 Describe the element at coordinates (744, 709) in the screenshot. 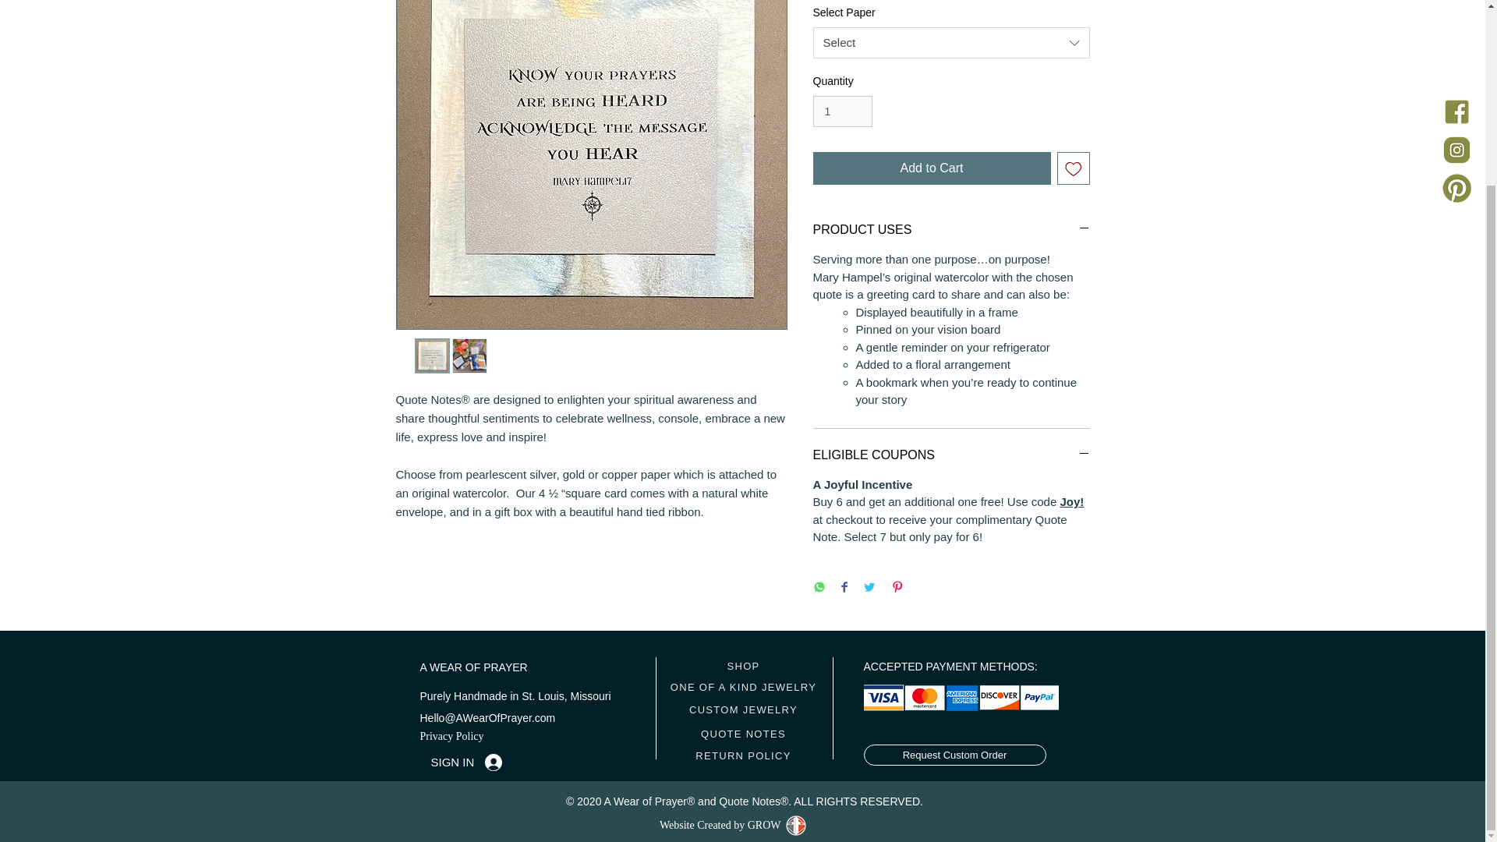

I see `CUSTOM JEWELRY` at that location.